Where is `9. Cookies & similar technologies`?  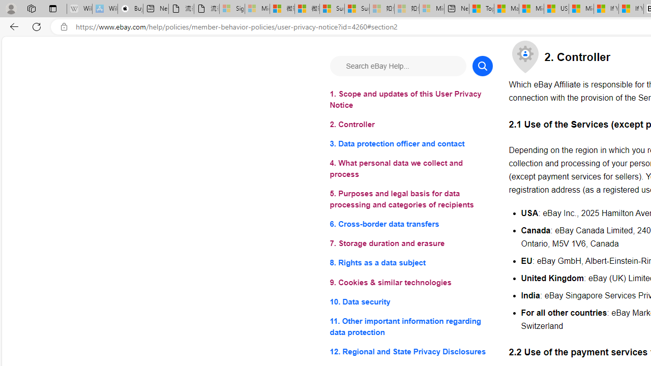 9. Cookies & similar technologies is located at coordinates (411, 283).